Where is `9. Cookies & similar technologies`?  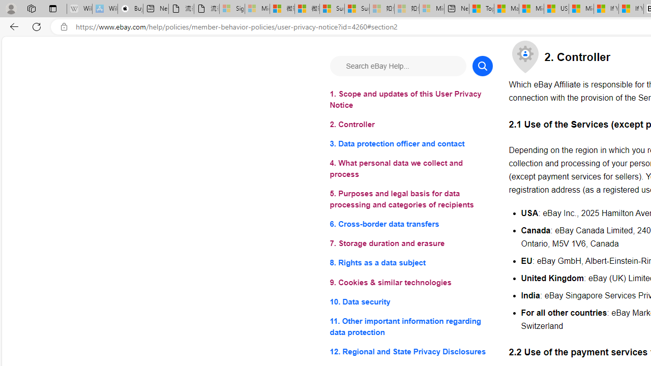 9. Cookies & similar technologies is located at coordinates (411, 283).